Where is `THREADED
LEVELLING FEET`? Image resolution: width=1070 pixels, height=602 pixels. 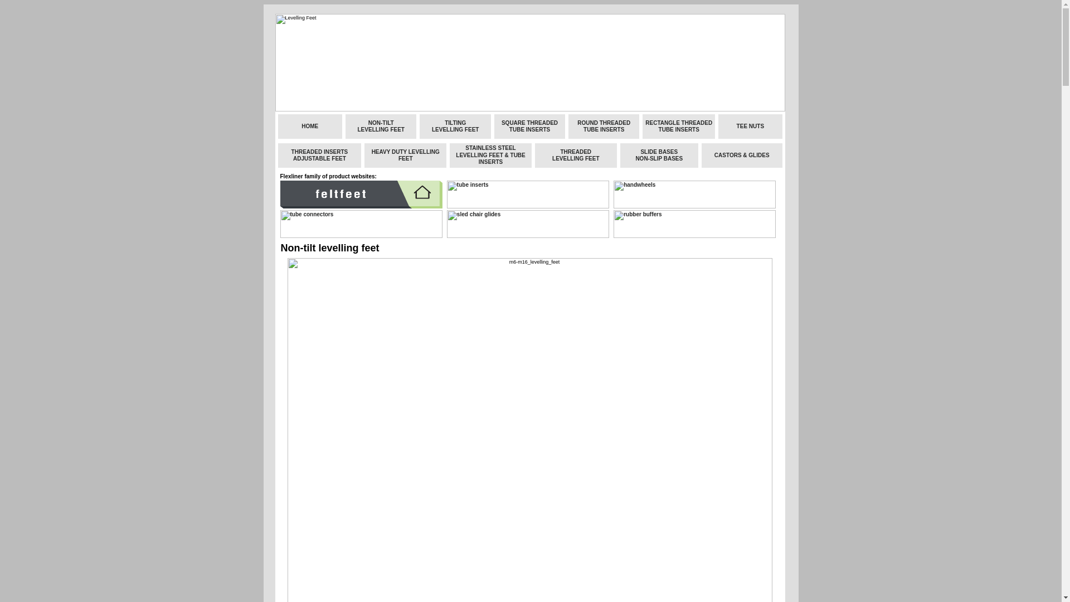
THREADED
LEVELLING FEET is located at coordinates (576, 155).